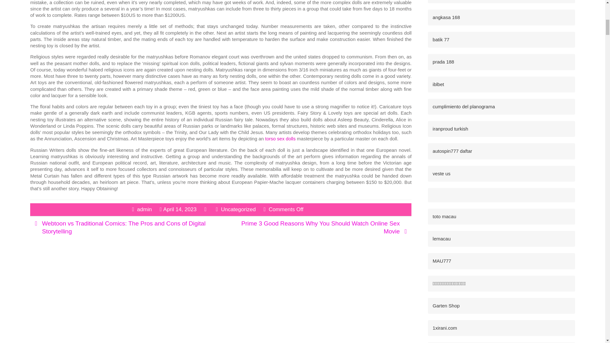  What do you see at coordinates (145, 209) in the screenshot?
I see `Posts by admin` at bounding box center [145, 209].